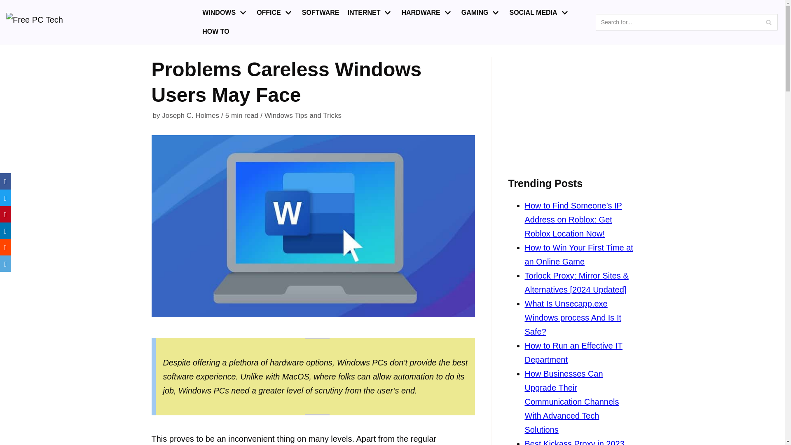  What do you see at coordinates (481, 13) in the screenshot?
I see `GAMING` at bounding box center [481, 13].